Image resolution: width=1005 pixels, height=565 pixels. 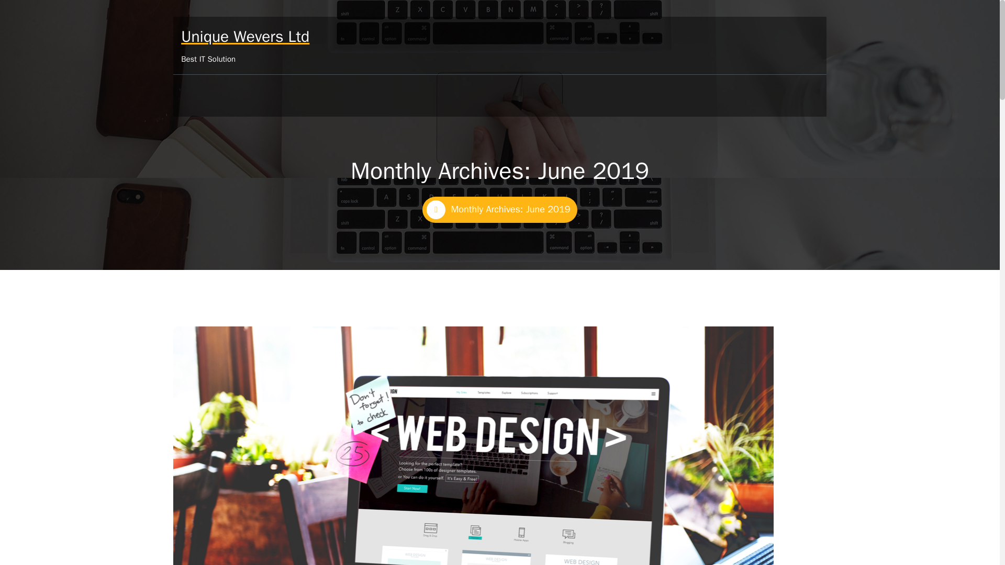 What do you see at coordinates (245, 39) in the screenshot?
I see `Unique Wevers Ltd` at bounding box center [245, 39].